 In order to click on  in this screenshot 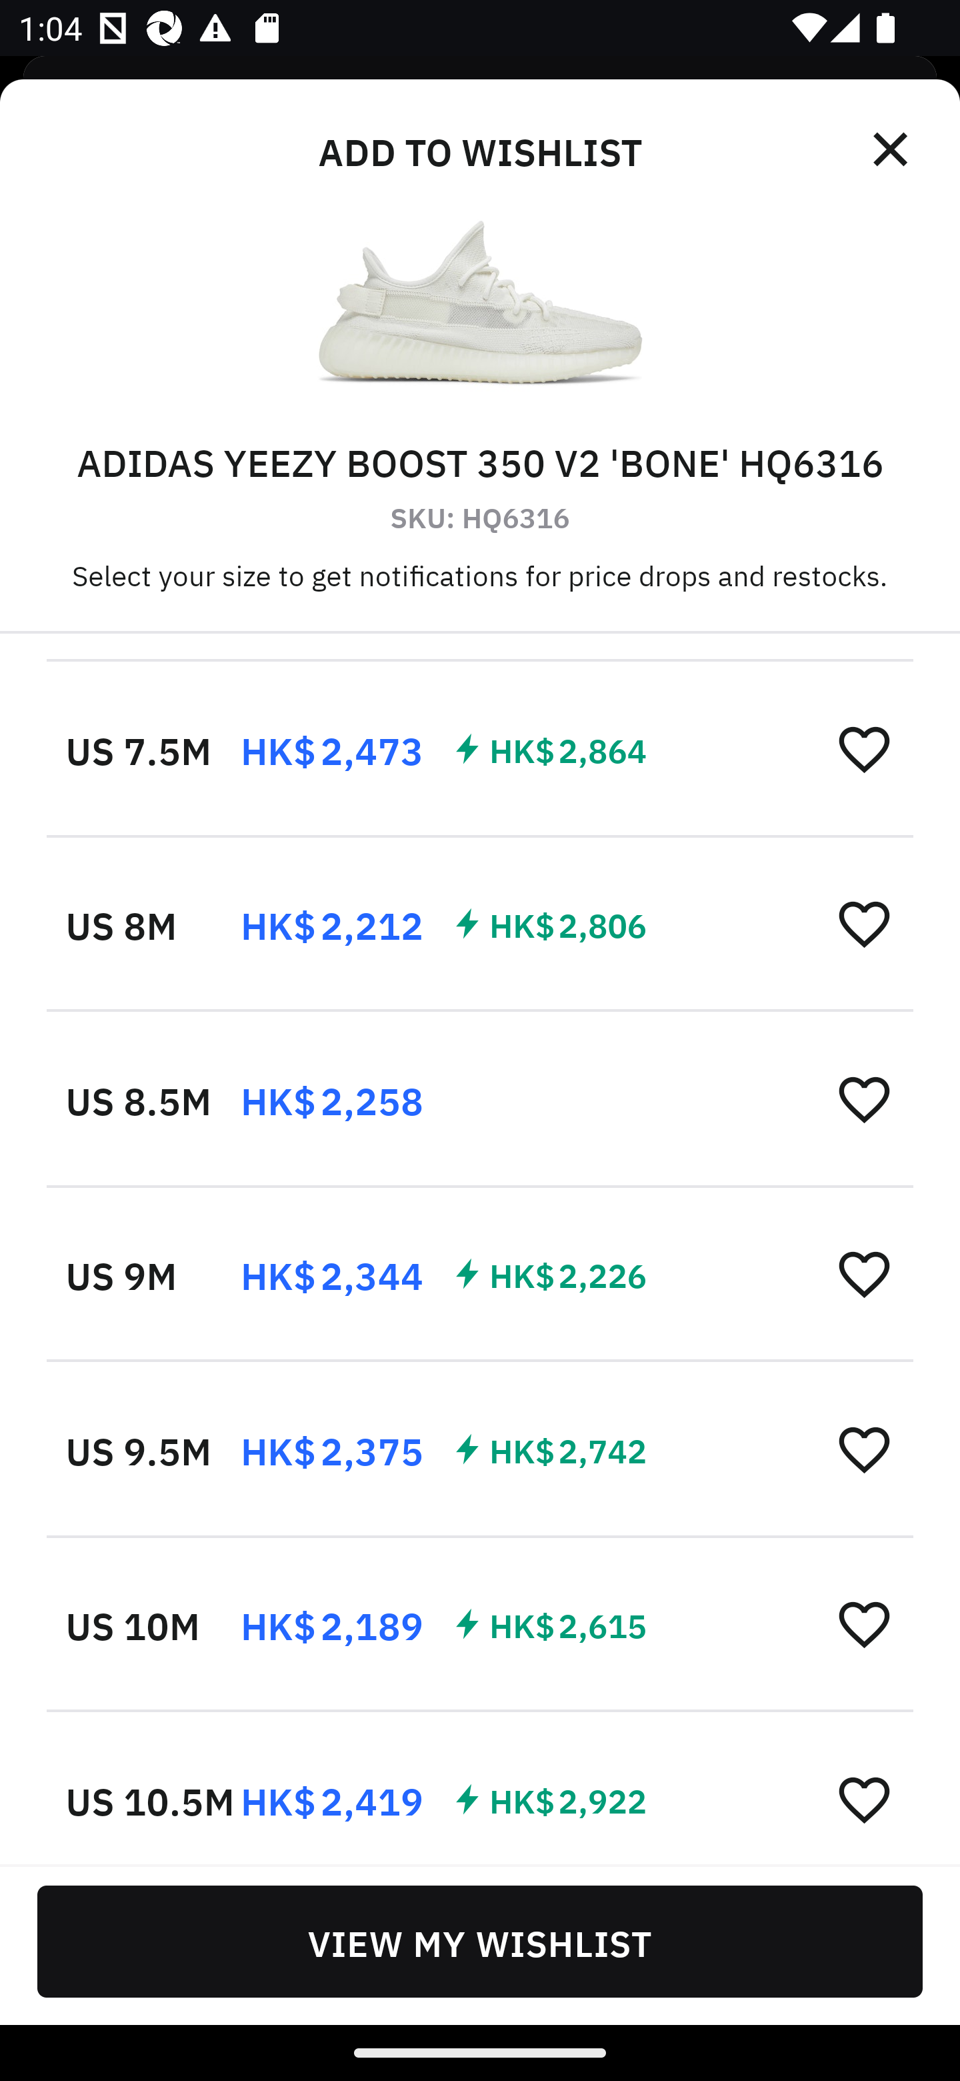, I will do `click(892, 149)`.